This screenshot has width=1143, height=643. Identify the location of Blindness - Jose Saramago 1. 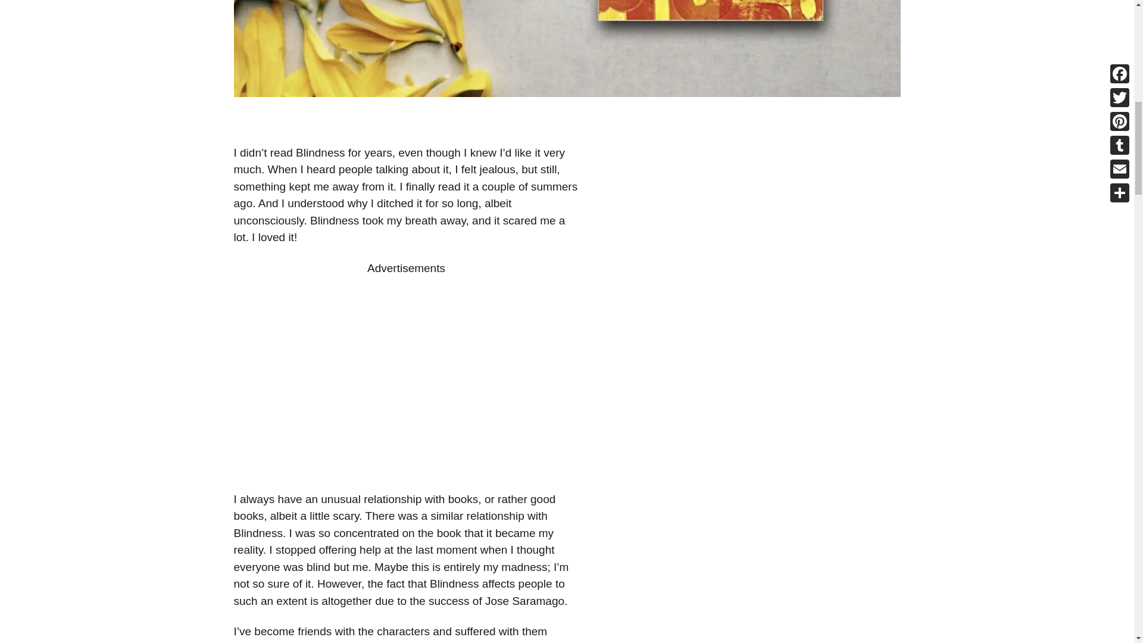
(567, 48).